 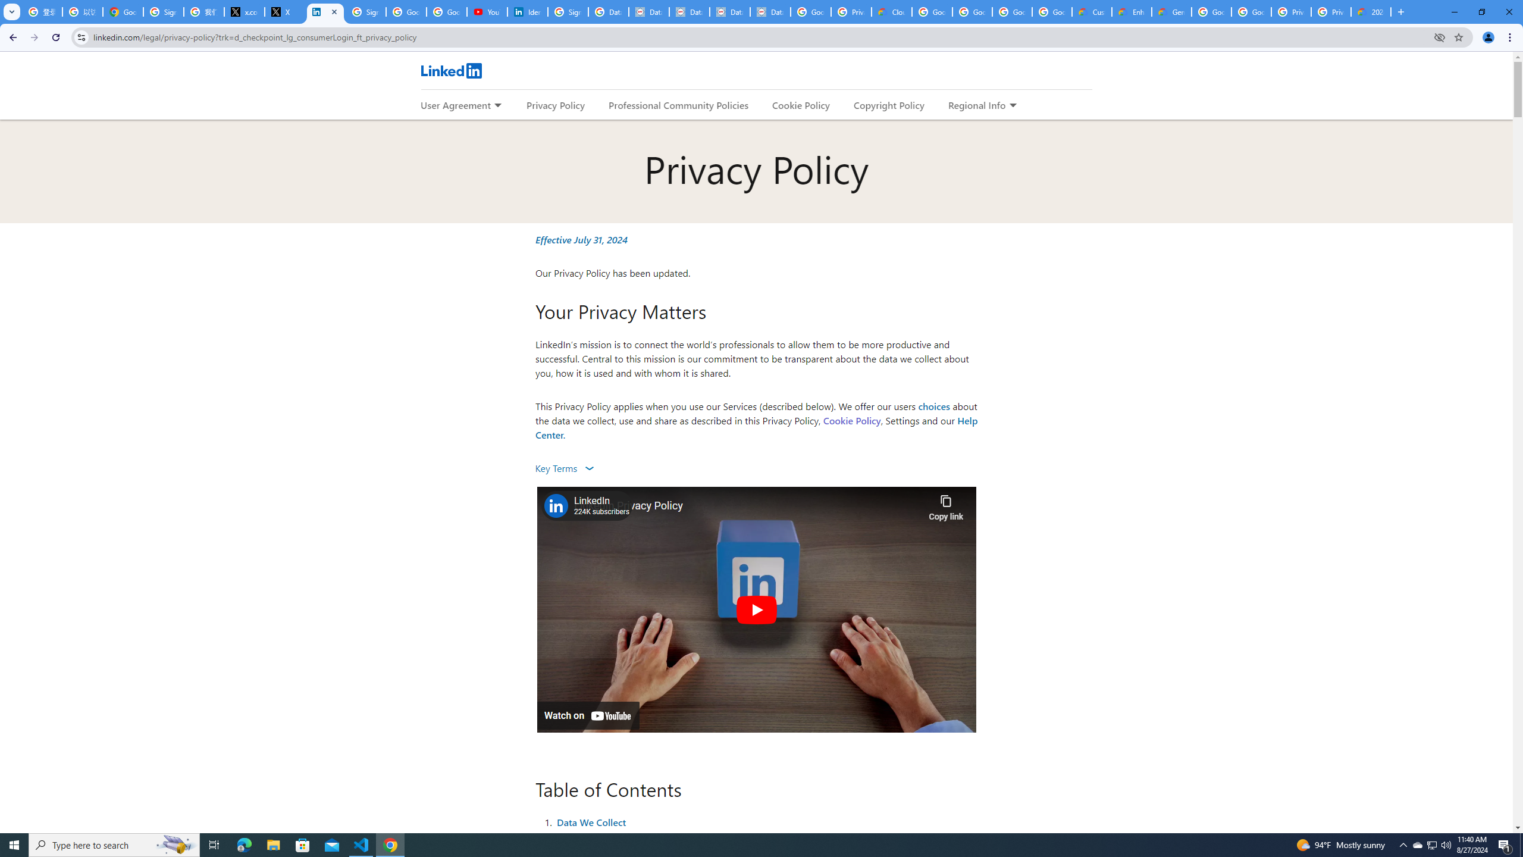 I want to click on Privacy Policy, so click(x=555, y=105).